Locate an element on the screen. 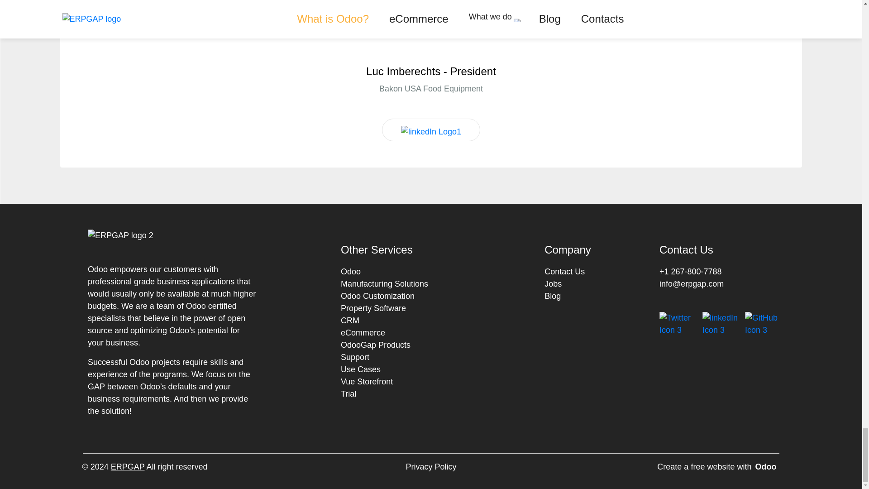  Support is located at coordinates (355, 357).